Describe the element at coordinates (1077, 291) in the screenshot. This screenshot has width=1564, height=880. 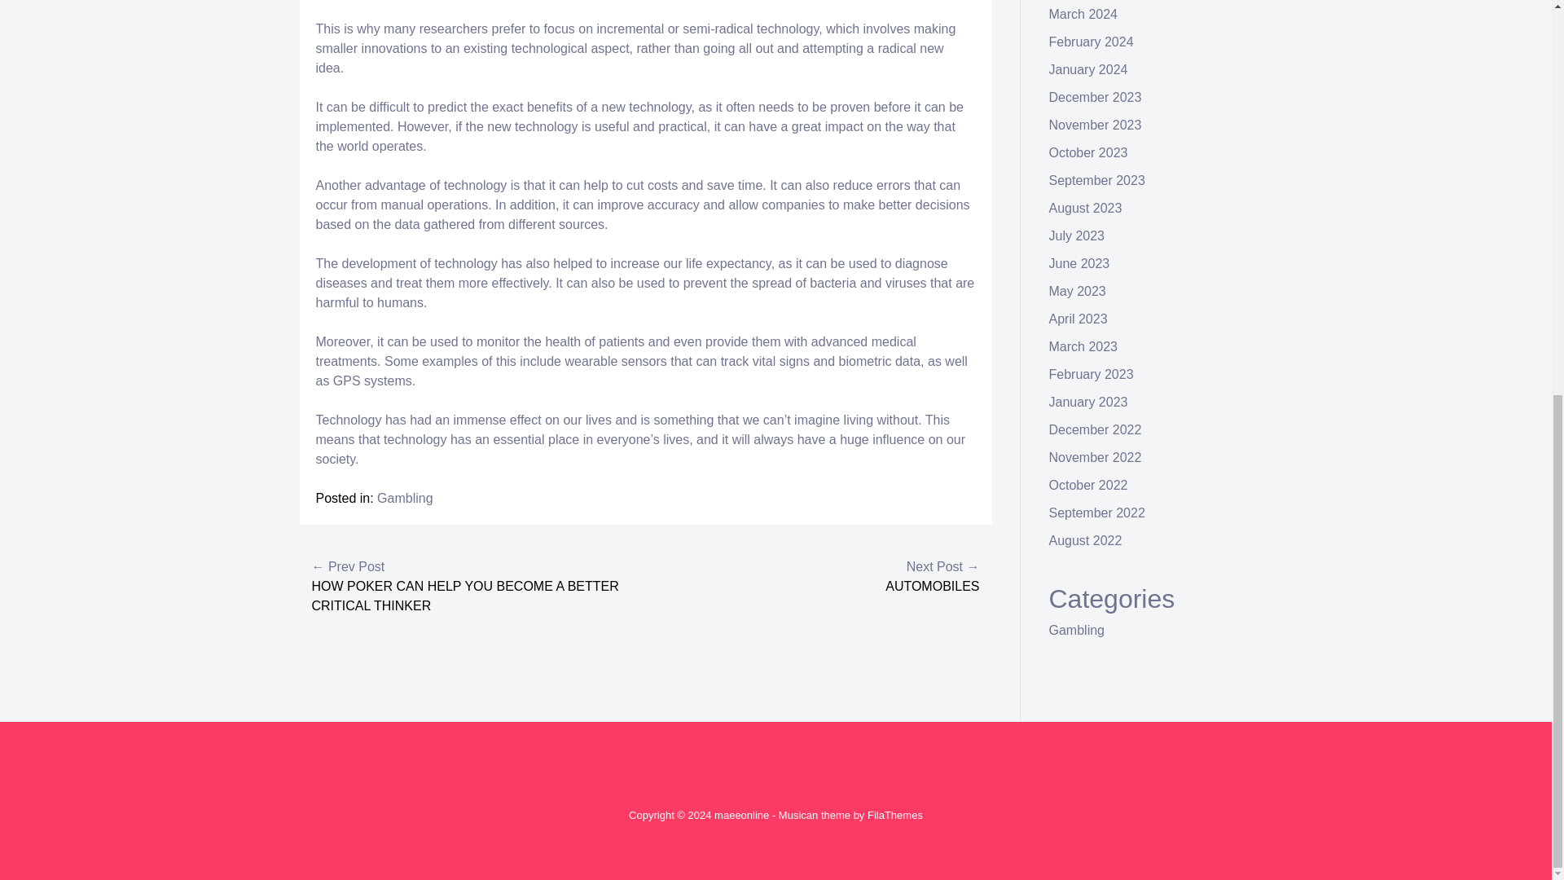
I see `May 2023` at that location.